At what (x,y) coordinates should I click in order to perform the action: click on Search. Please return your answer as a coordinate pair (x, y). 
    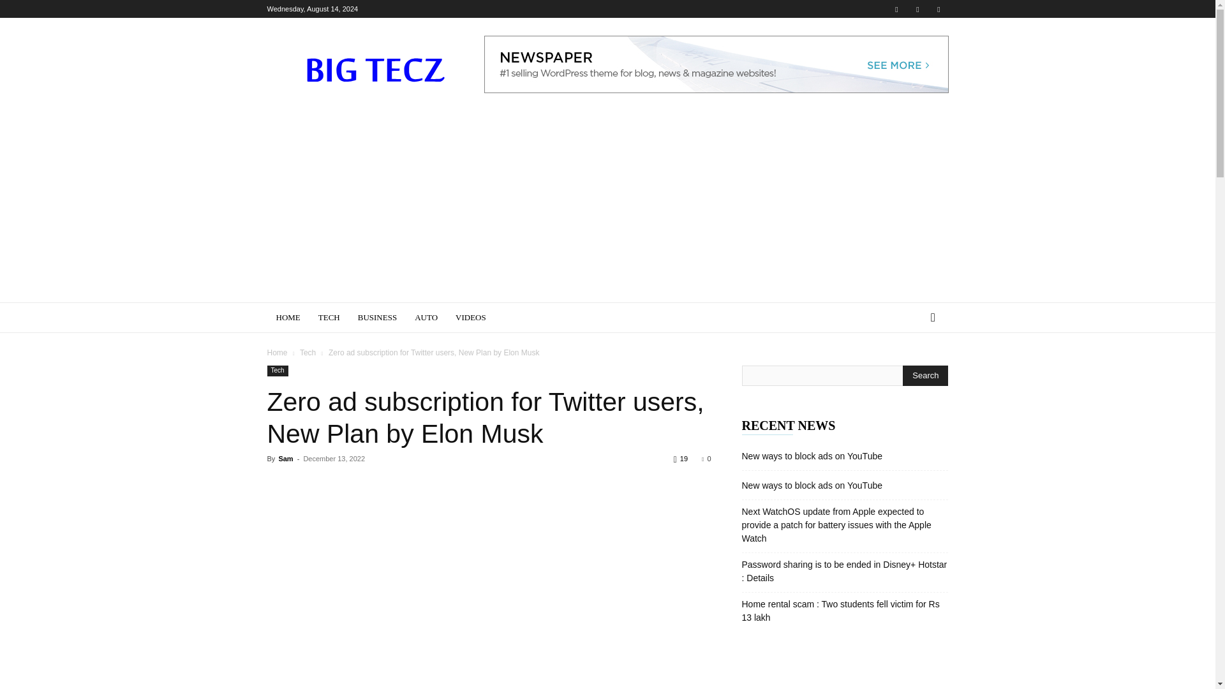
    Looking at the image, I should click on (912, 369).